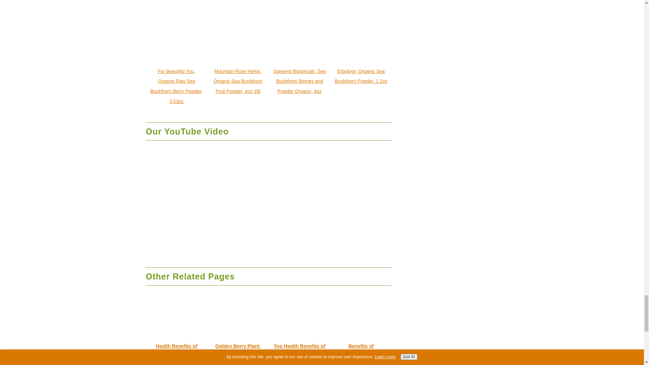 The height and width of the screenshot is (365, 649). What do you see at coordinates (299, 34) in the screenshot?
I see `sea-buckthorn-powder-starwest` at bounding box center [299, 34].